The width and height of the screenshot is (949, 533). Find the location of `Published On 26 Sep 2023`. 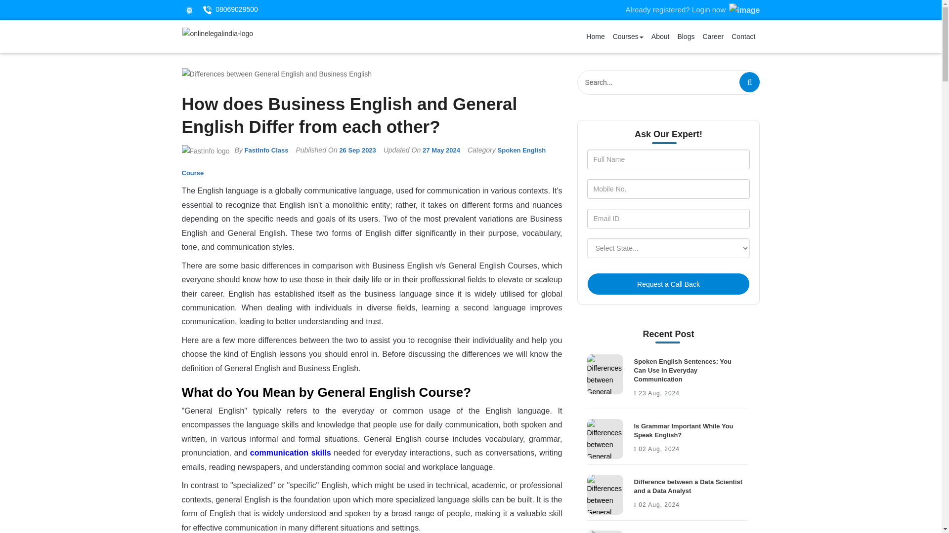

Published On 26 Sep 2023 is located at coordinates (338, 150).